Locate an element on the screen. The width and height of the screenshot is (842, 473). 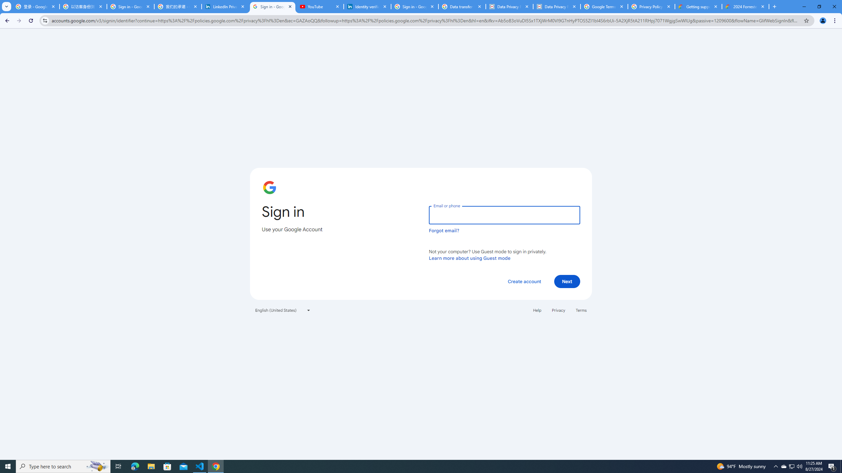
Terms is located at coordinates (582, 310).